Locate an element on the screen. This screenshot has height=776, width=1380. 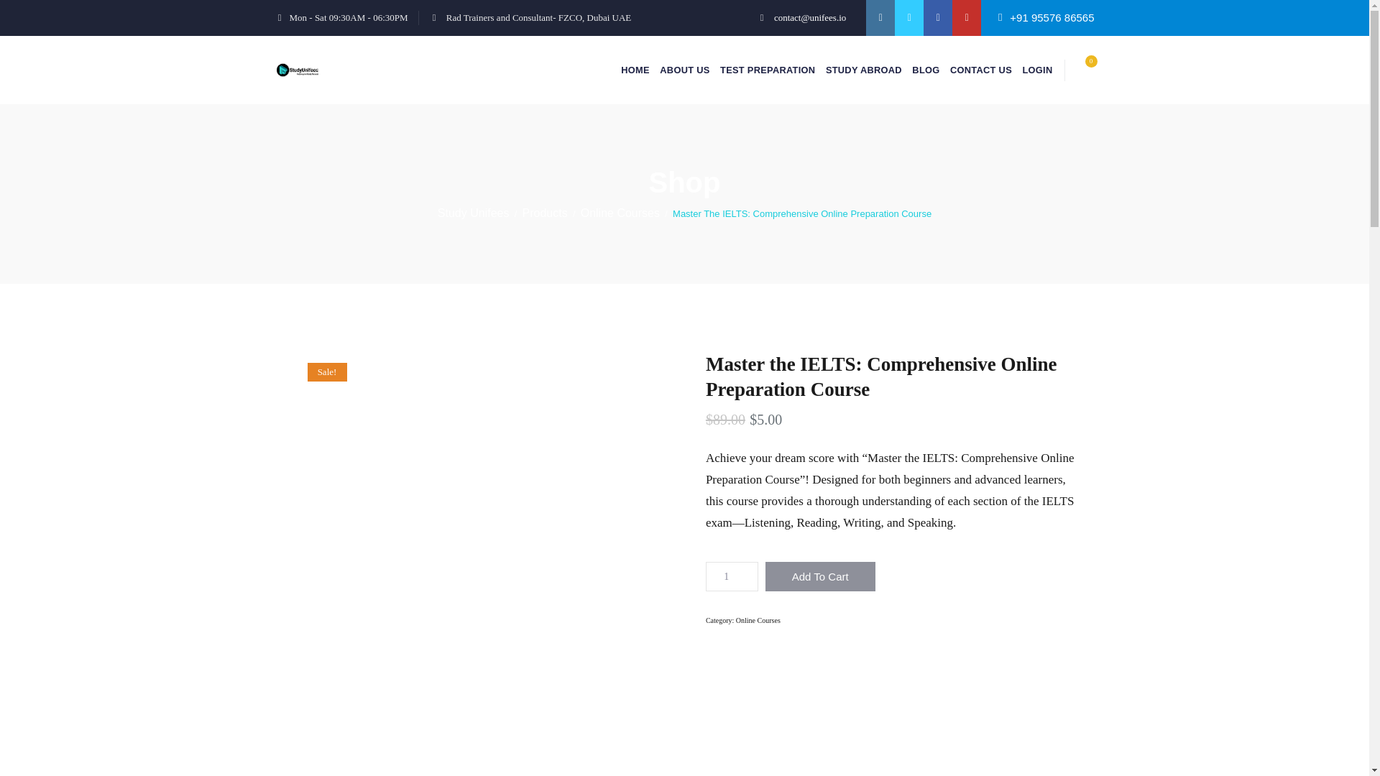
Go to Products. is located at coordinates (545, 213).